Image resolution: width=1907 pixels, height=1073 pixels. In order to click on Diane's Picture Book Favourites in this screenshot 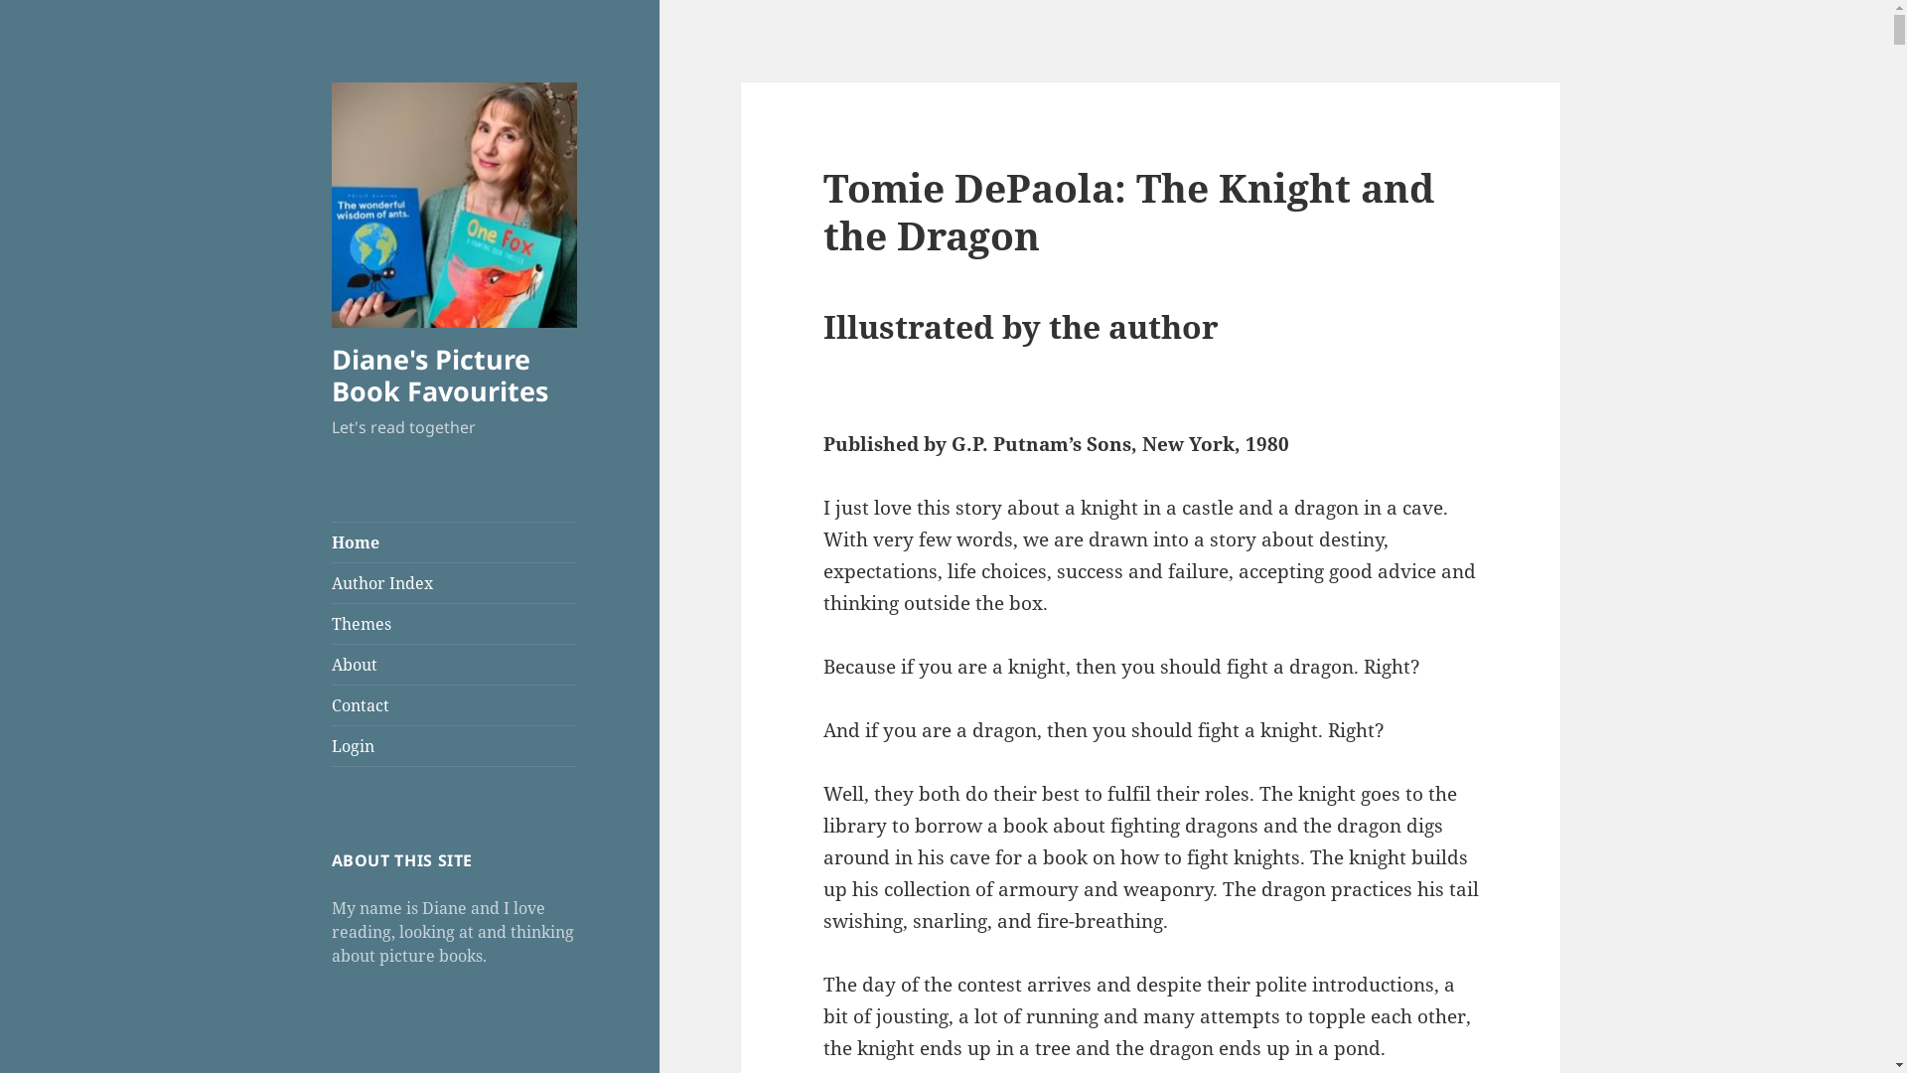, I will do `click(440, 376)`.